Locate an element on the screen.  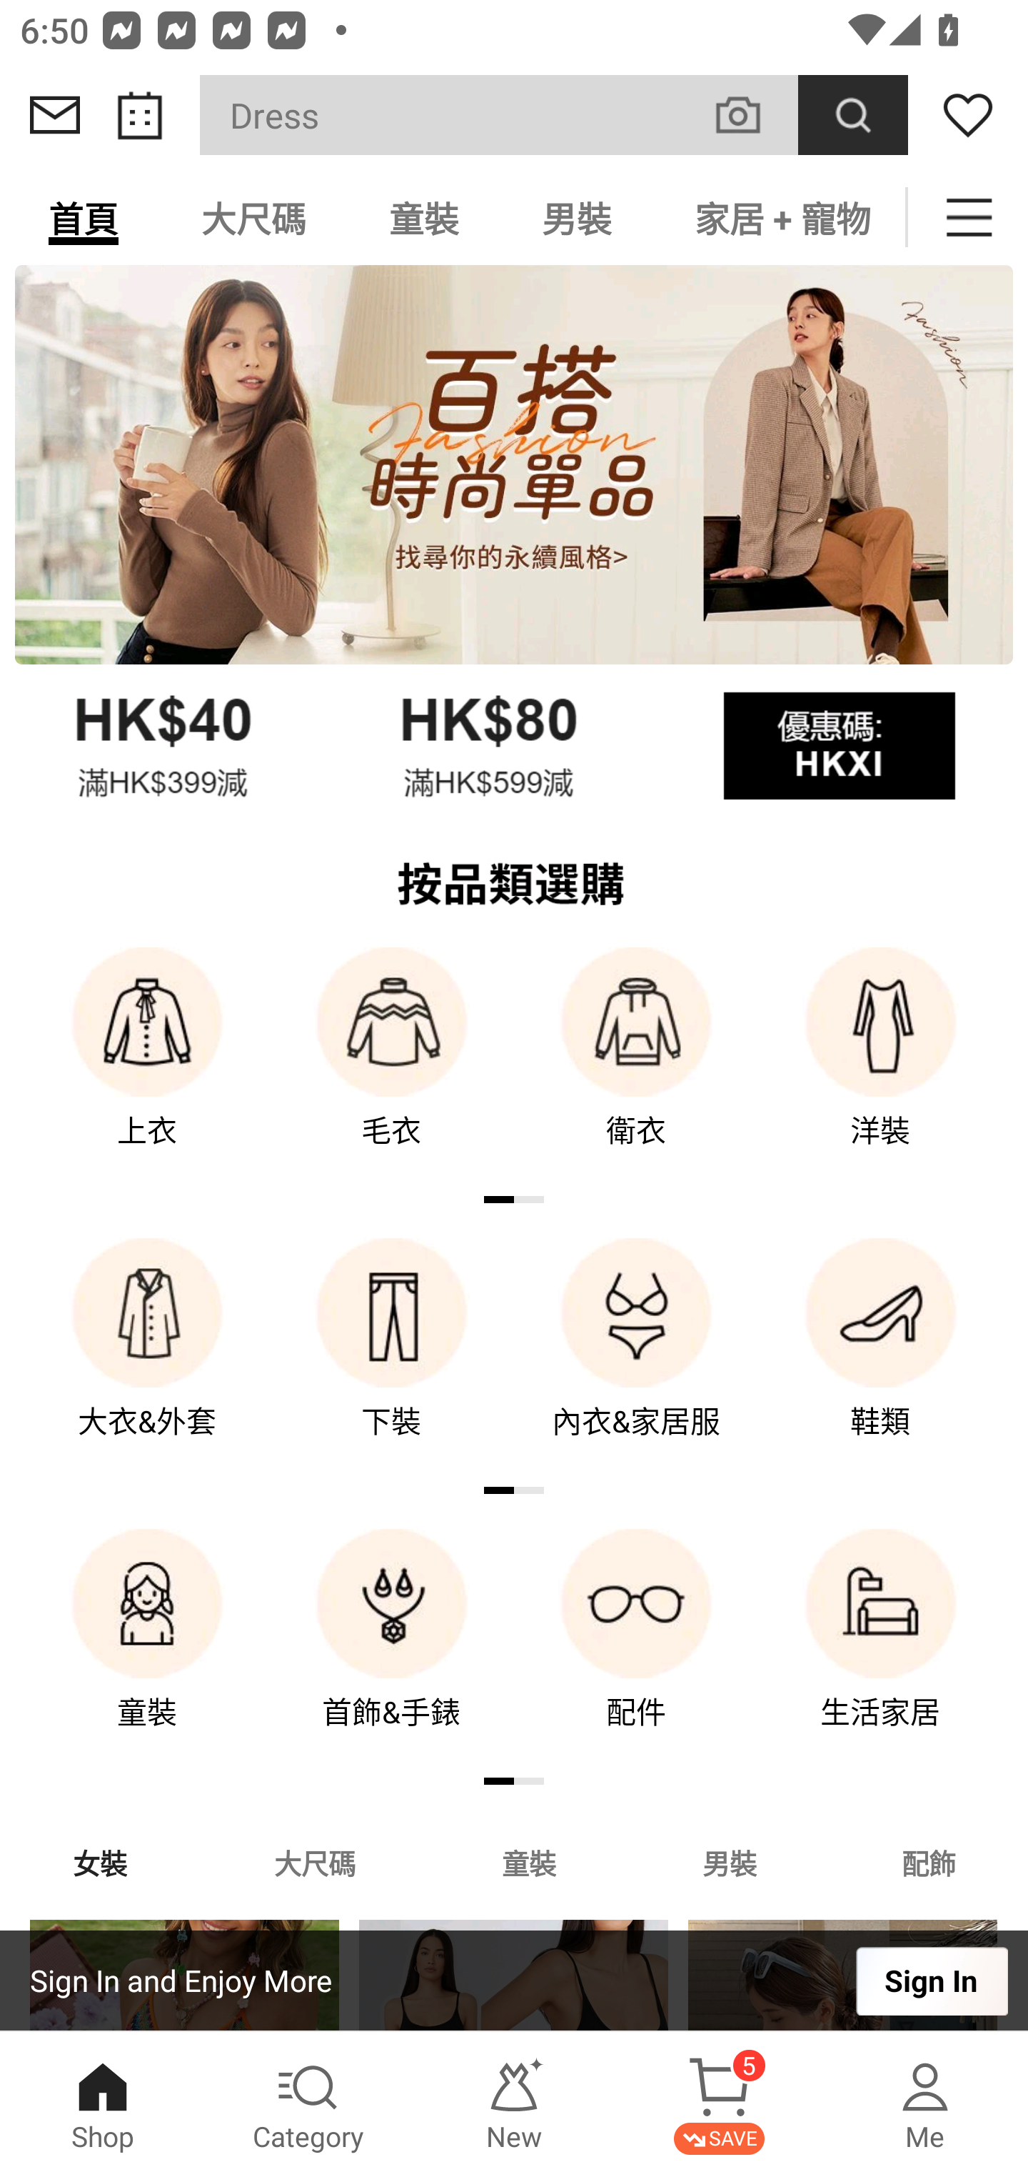
童裝 is located at coordinates (424, 217).